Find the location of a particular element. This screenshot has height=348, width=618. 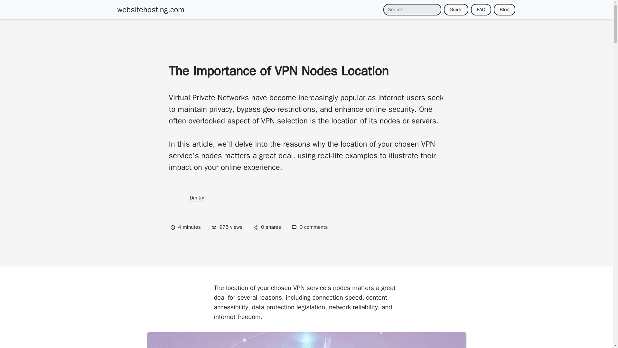

Blog is located at coordinates (504, 9).